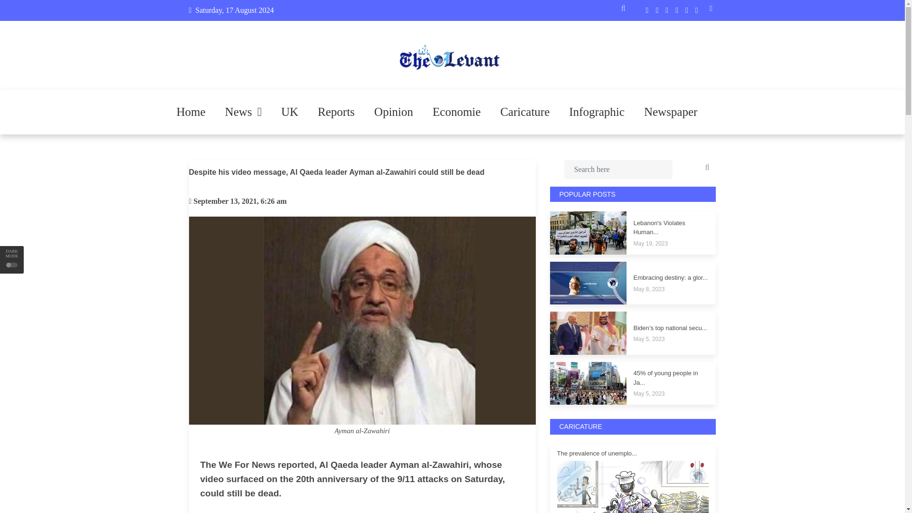 The width and height of the screenshot is (912, 513). Describe the element at coordinates (524, 112) in the screenshot. I see `Caricature` at that location.